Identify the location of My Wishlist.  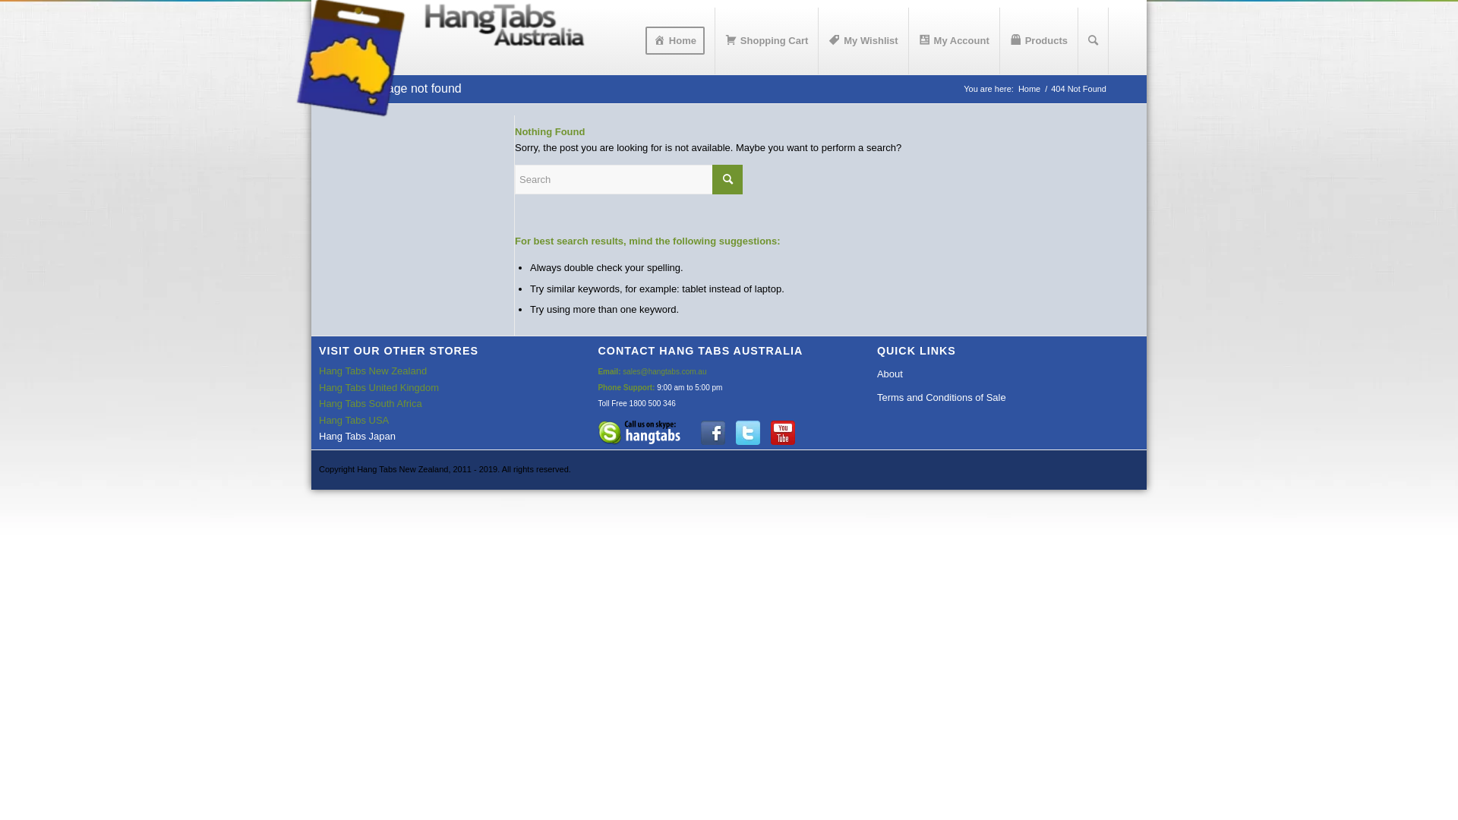
(863, 41).